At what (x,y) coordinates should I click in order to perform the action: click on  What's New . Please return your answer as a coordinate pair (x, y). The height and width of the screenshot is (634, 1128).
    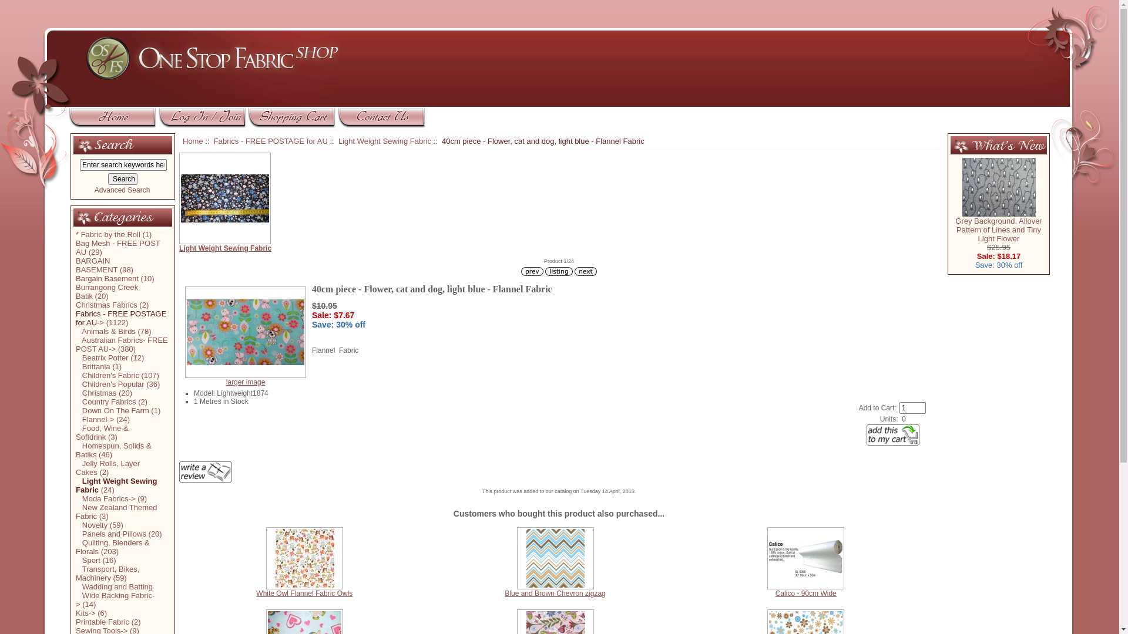
    Looking at the image, I should click on (999, 146).